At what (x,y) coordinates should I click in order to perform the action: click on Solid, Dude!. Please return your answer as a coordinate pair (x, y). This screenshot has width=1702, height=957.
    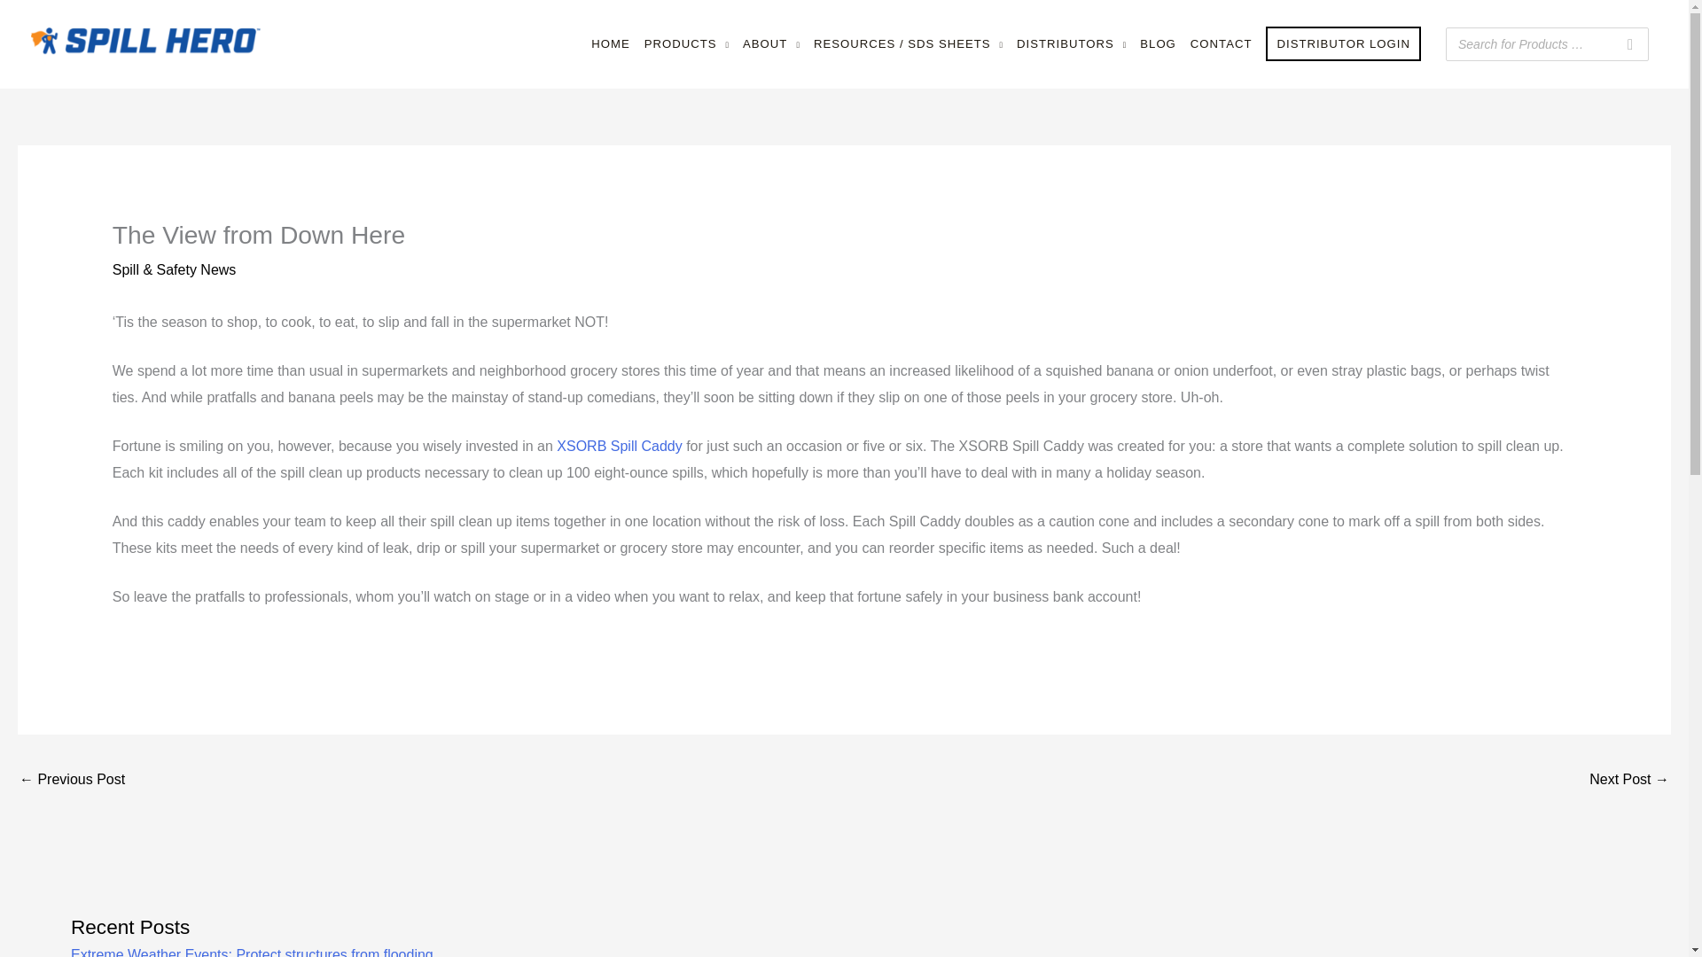
    Looking at the image, I should click on (1629, 780).